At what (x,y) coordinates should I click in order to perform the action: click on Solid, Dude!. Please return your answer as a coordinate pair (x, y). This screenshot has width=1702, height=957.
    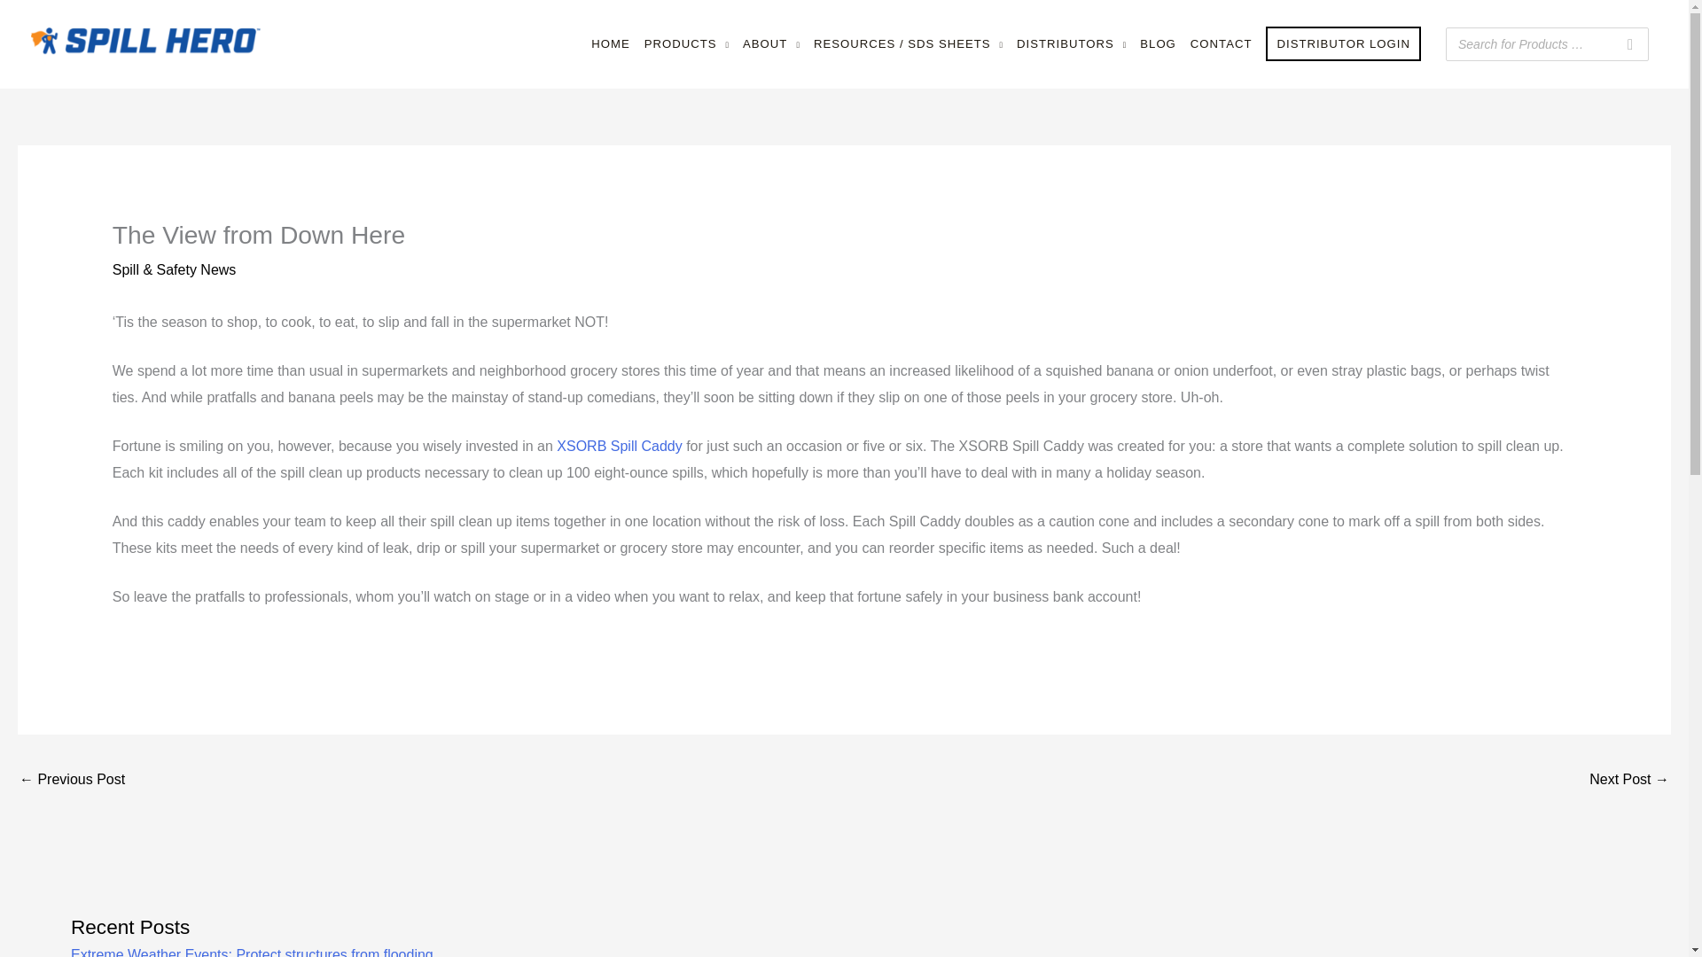
    Looking at the image, I should click on (1629, 780).